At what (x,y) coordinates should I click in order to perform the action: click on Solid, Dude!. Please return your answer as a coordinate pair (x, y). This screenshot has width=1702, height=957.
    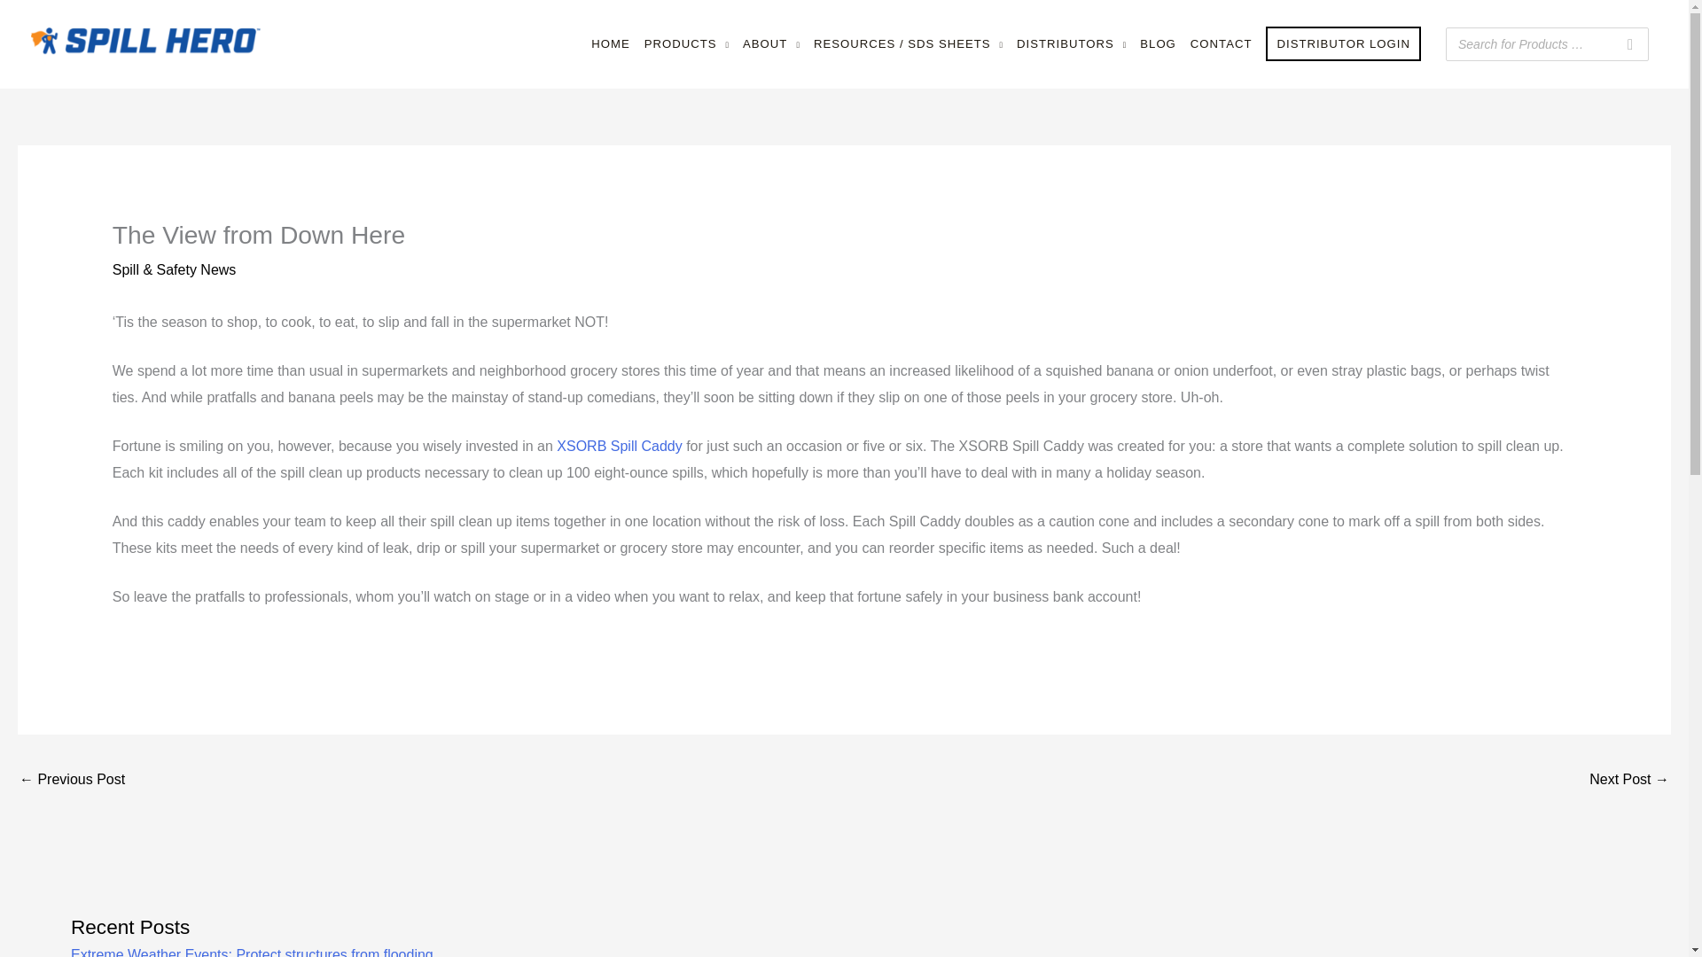
    Looking at the image, I should click on (1629, 780).